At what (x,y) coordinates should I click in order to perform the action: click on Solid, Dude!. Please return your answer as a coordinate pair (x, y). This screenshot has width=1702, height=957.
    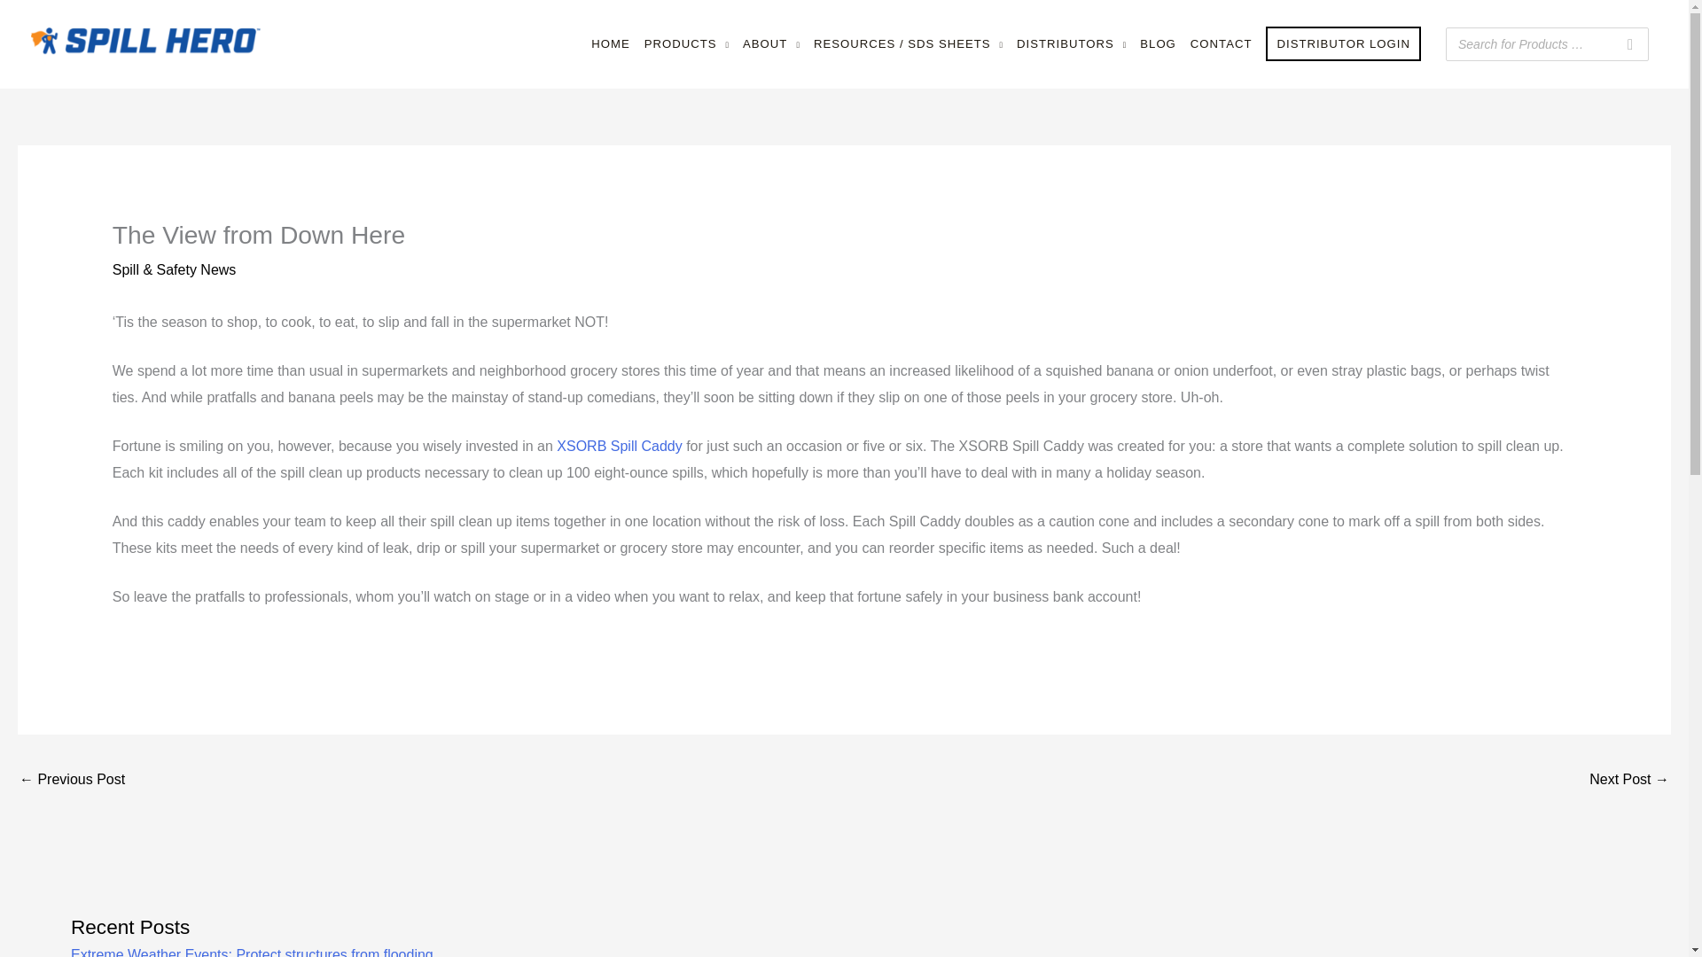
    Looking at the image, I should click on (1629, 780).